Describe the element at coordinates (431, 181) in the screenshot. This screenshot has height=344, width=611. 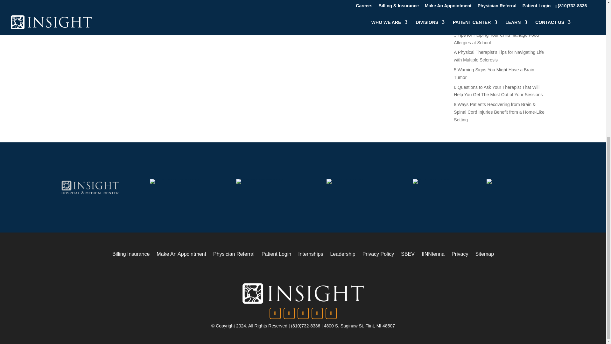
I see `Iinntenna` at that location.